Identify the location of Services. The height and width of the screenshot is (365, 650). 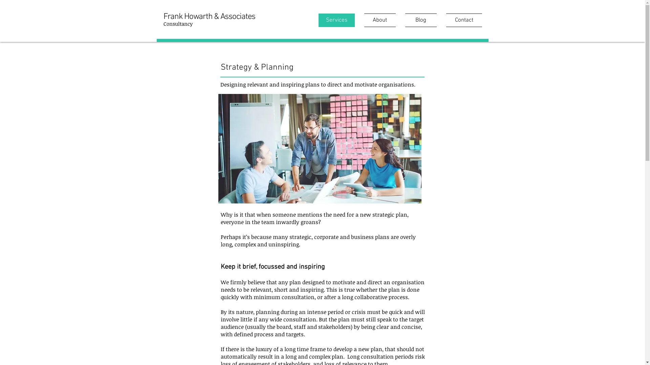
(339, 20).